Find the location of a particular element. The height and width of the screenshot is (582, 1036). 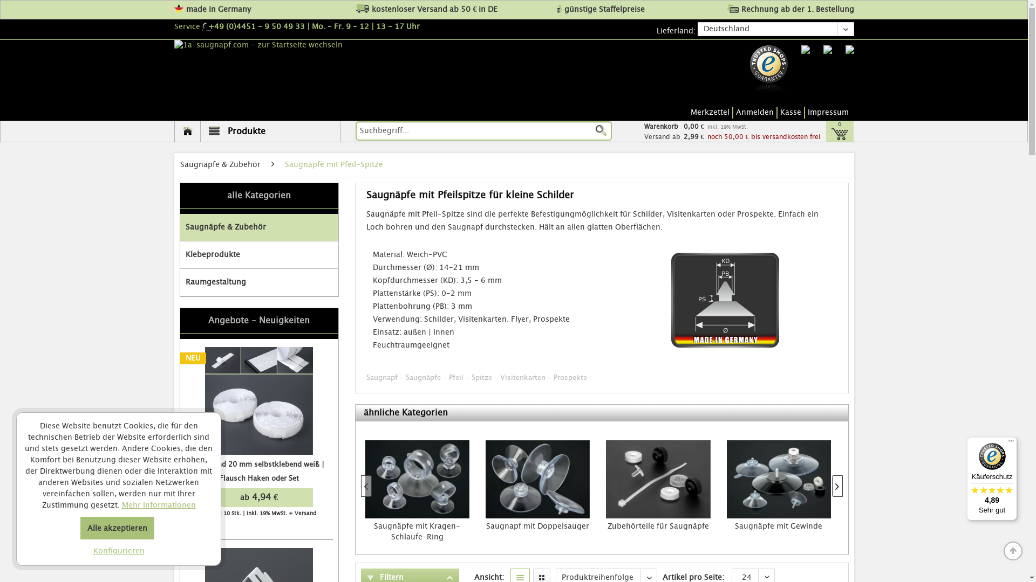

Impressum is located at coordinates (829, 113).